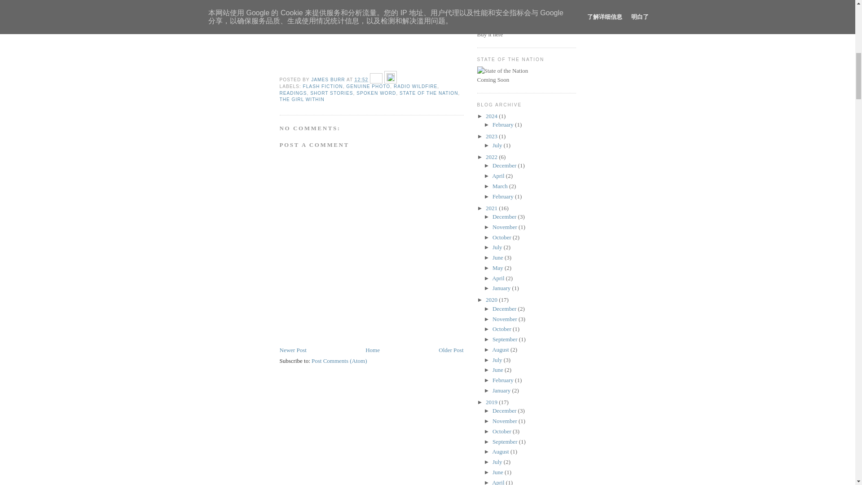 The height and width of the screenshot is (485, 862). Describe the element at coordinates (376, 93) in the screenshot. I see `SPOKEN WORD` at that location.